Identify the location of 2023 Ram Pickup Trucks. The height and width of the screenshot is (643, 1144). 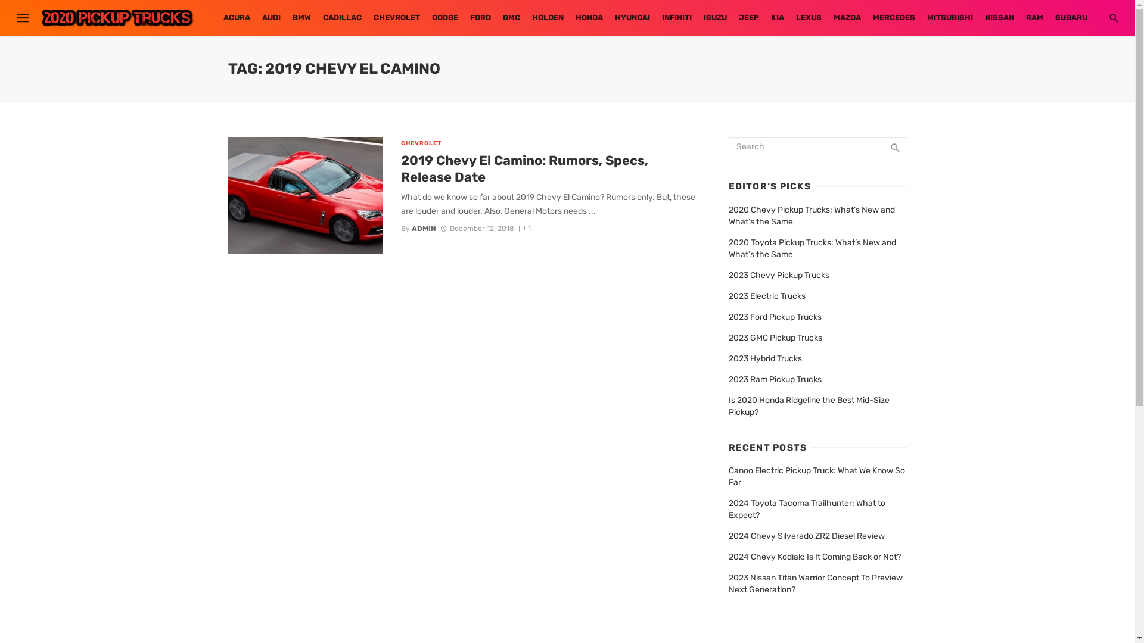
(775, 380).